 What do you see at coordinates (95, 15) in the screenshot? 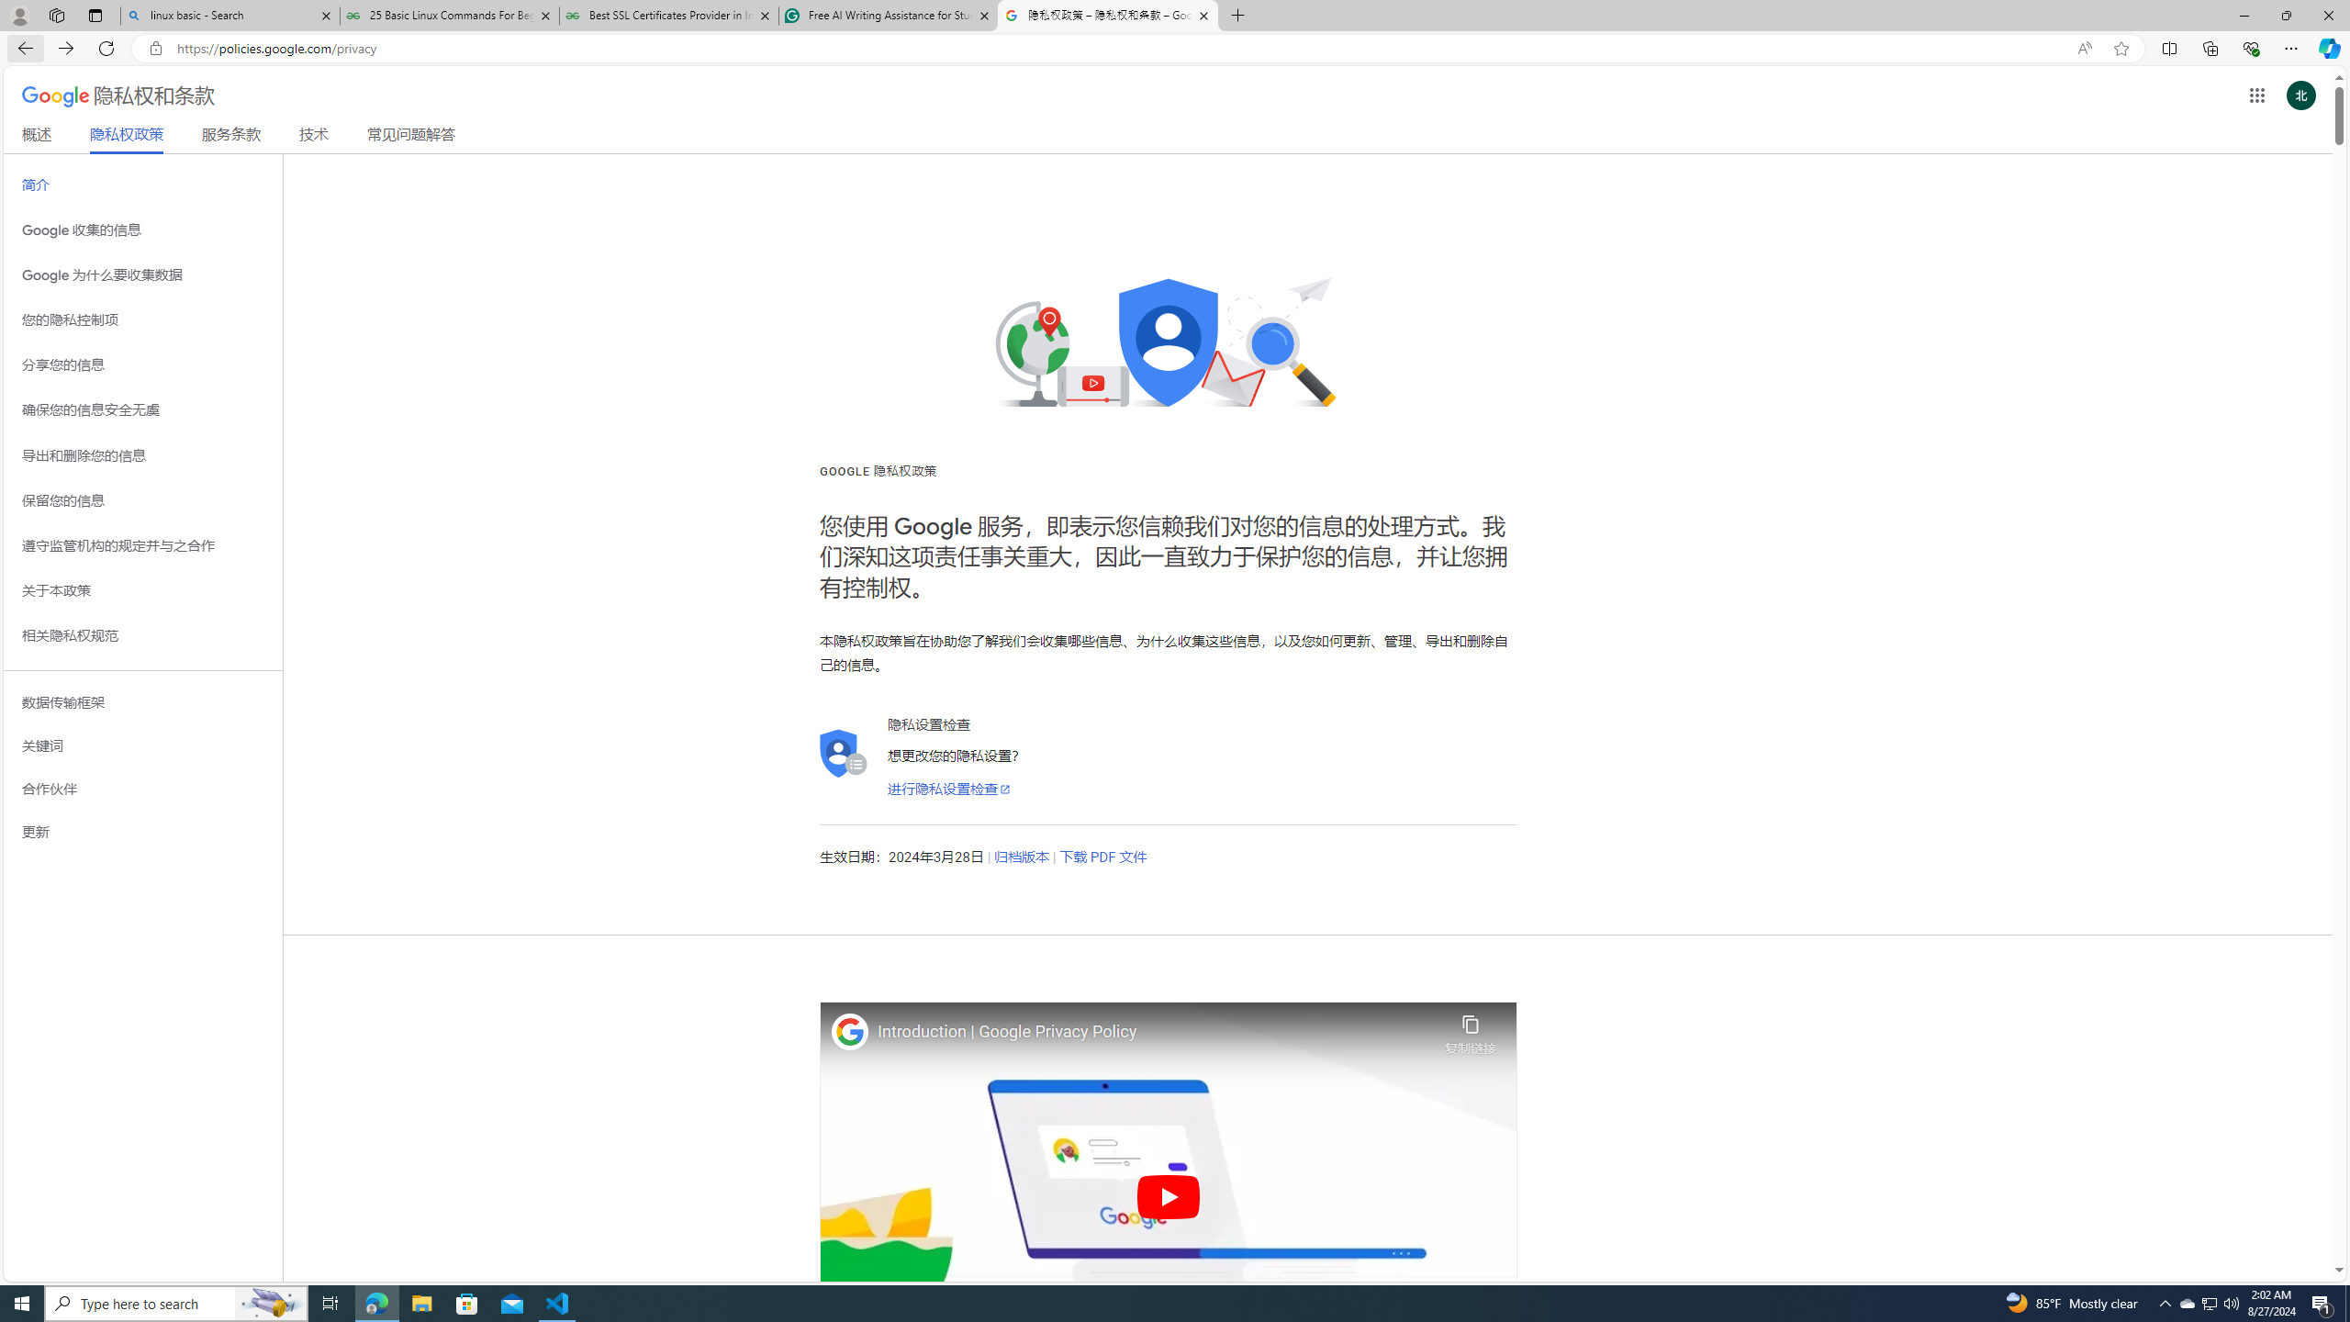
I see `Tab actions menu` at bounding box center [95, 15].